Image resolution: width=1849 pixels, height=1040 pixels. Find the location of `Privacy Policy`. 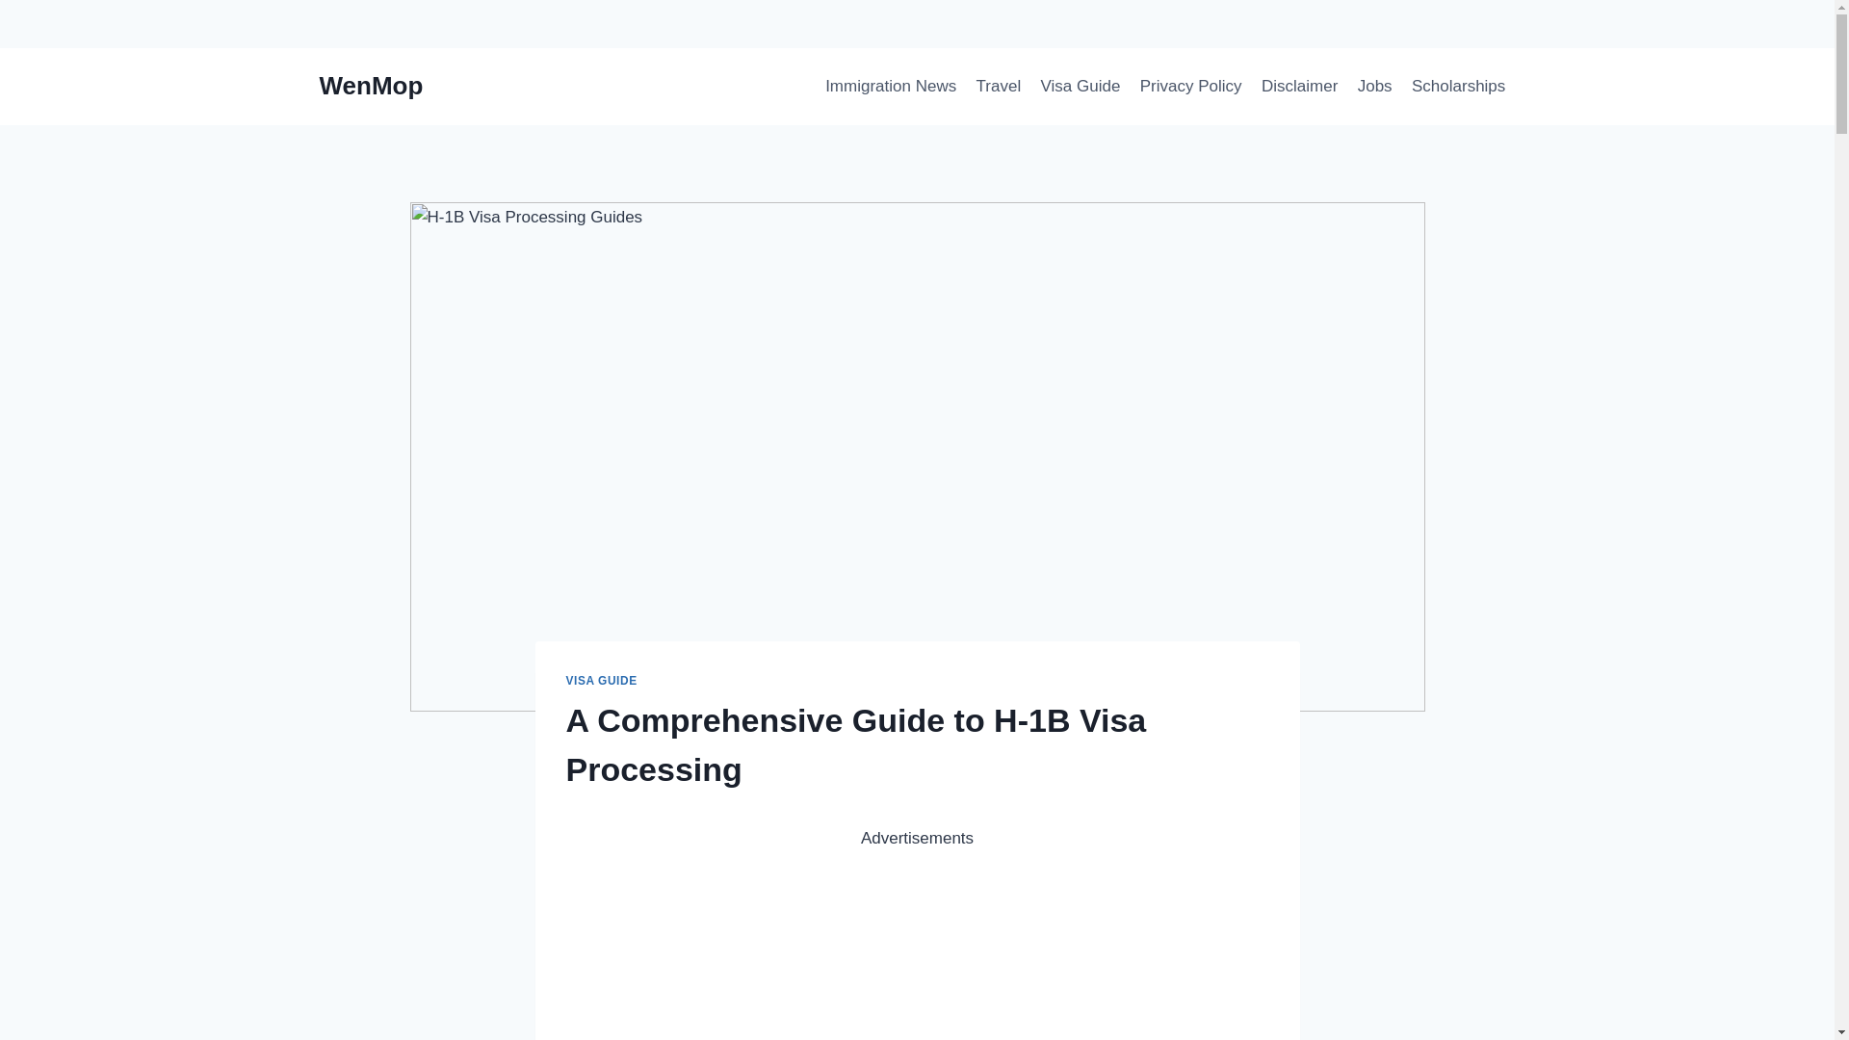

Privacy Policy is located at coordinates (1190, 87).